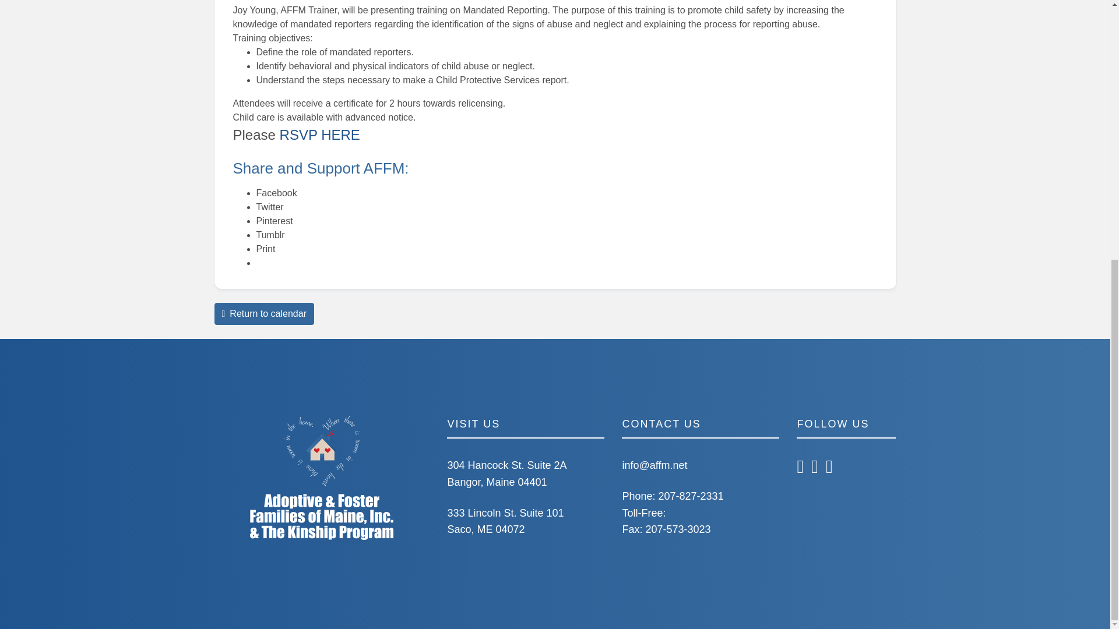 This screenshot has height=629, width=1119. Describe the element at coordinates (276, 193) in the screenshot. I see `Click to share on Facebook` at that location.